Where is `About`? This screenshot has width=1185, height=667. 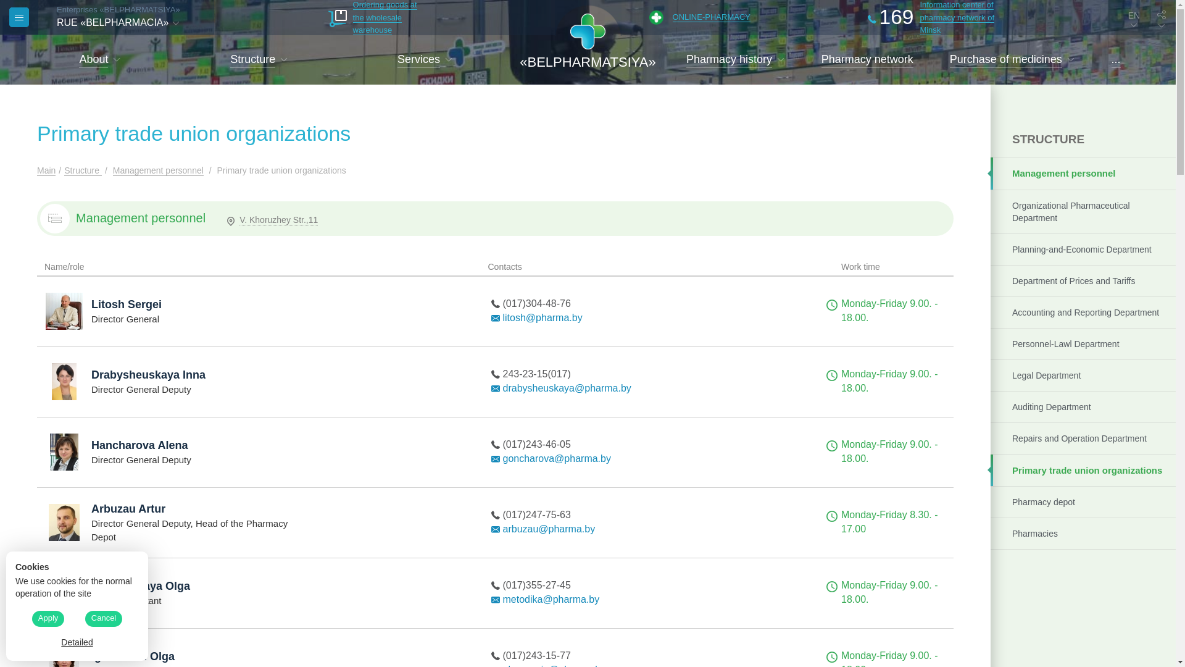 About is located at coordinates (94, 61).